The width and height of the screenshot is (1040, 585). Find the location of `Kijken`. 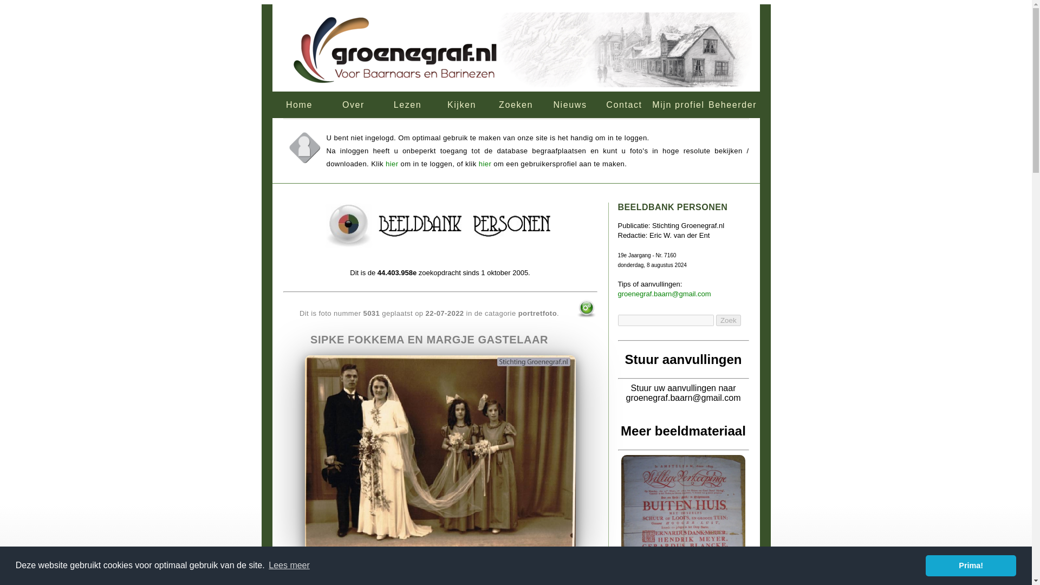

Kijken is located at coordinates (461, 105).